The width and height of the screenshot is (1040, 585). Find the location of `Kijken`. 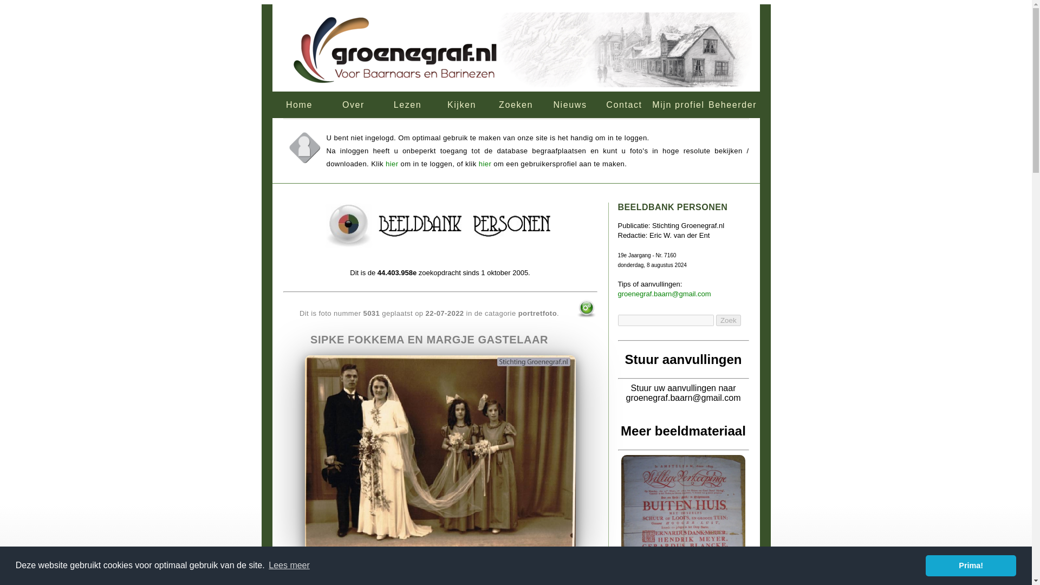

Kijken is located at coordinates (461, 105).